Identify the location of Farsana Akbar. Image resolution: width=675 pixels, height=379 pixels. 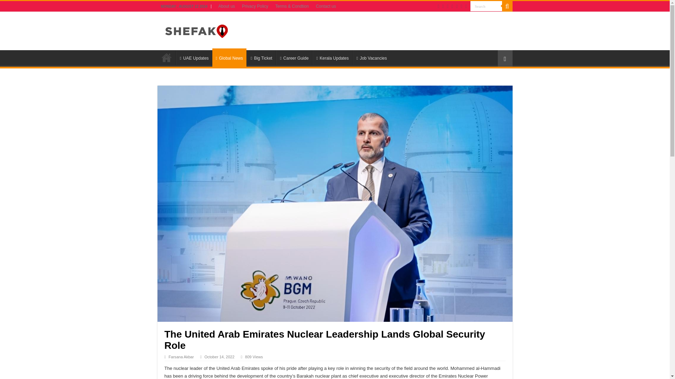
(181, 357).